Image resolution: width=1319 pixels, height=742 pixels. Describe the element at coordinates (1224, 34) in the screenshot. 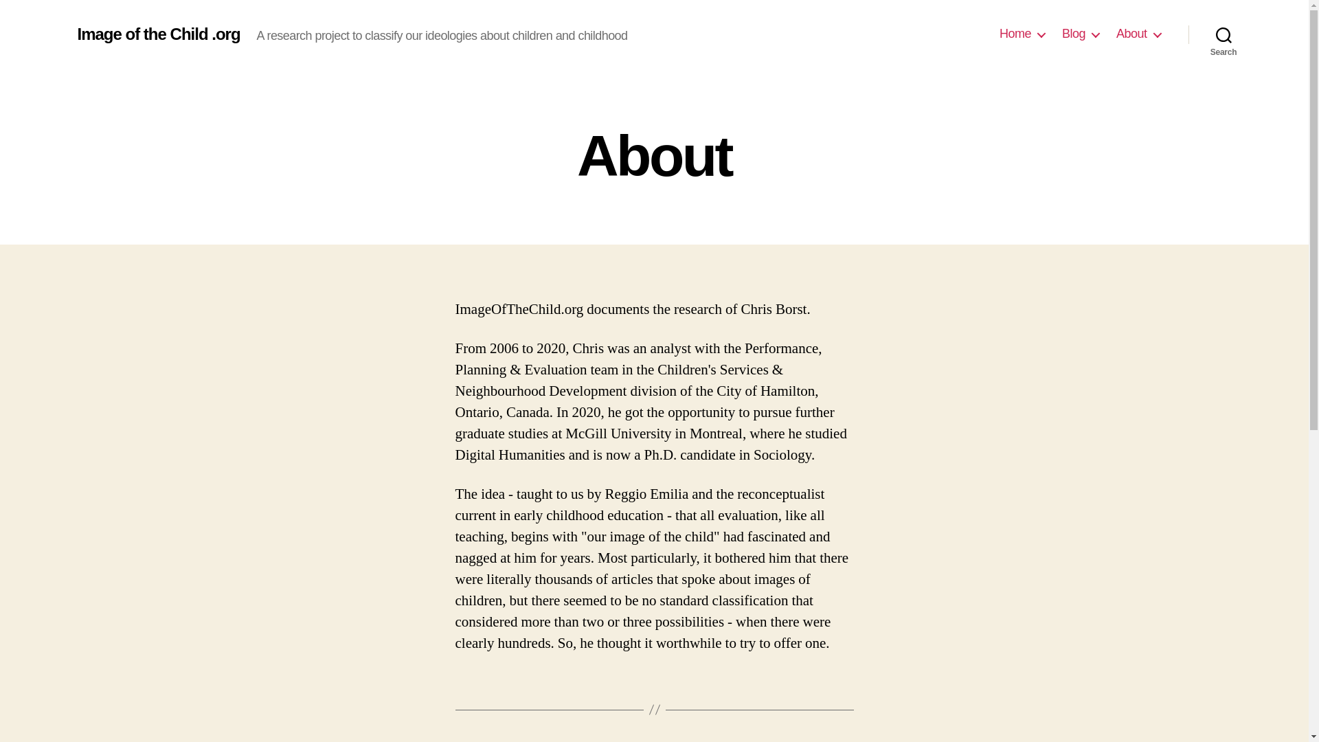

I see `Search` at that location.